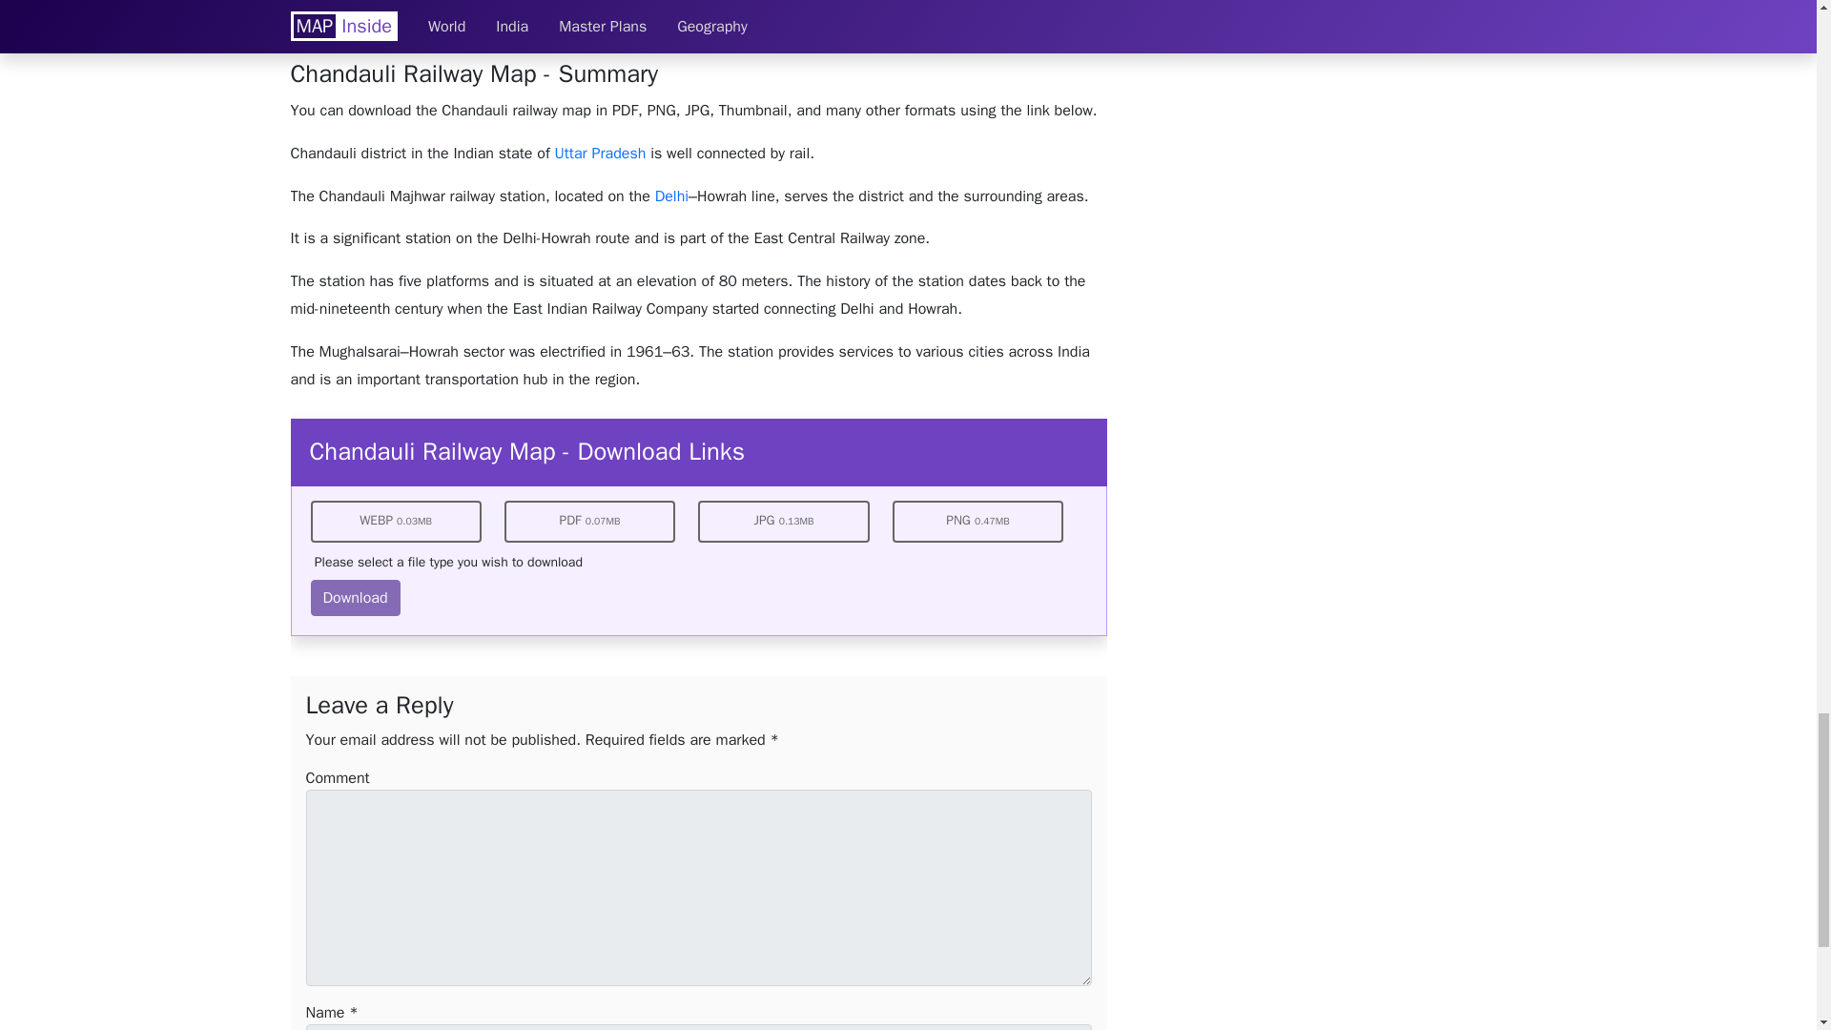 This screenshot has height=1030, width=1831. Describe the element at coordinates (600, 153) in the screenshot. I see `Uttar Pradesh` at that location.